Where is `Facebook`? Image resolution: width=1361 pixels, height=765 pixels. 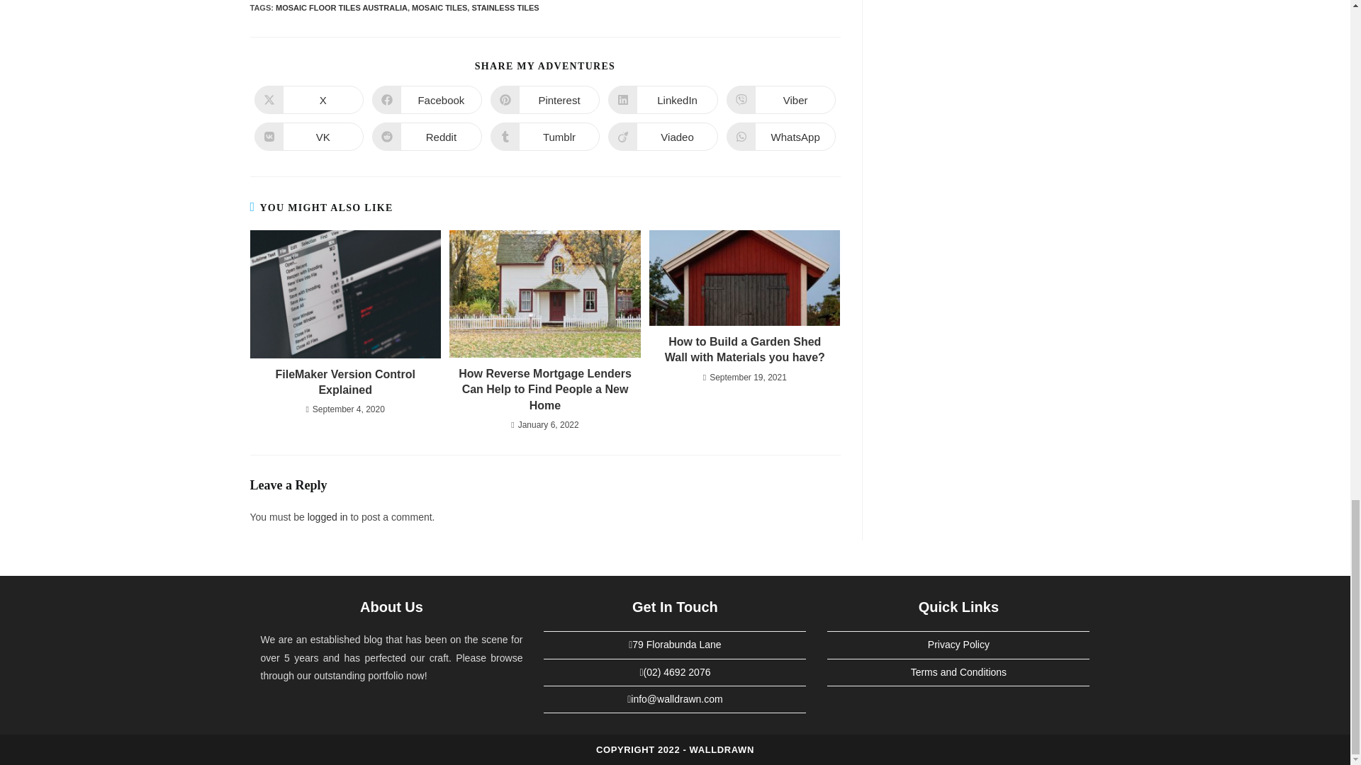
Facebook is located at coordinates (427, 99).